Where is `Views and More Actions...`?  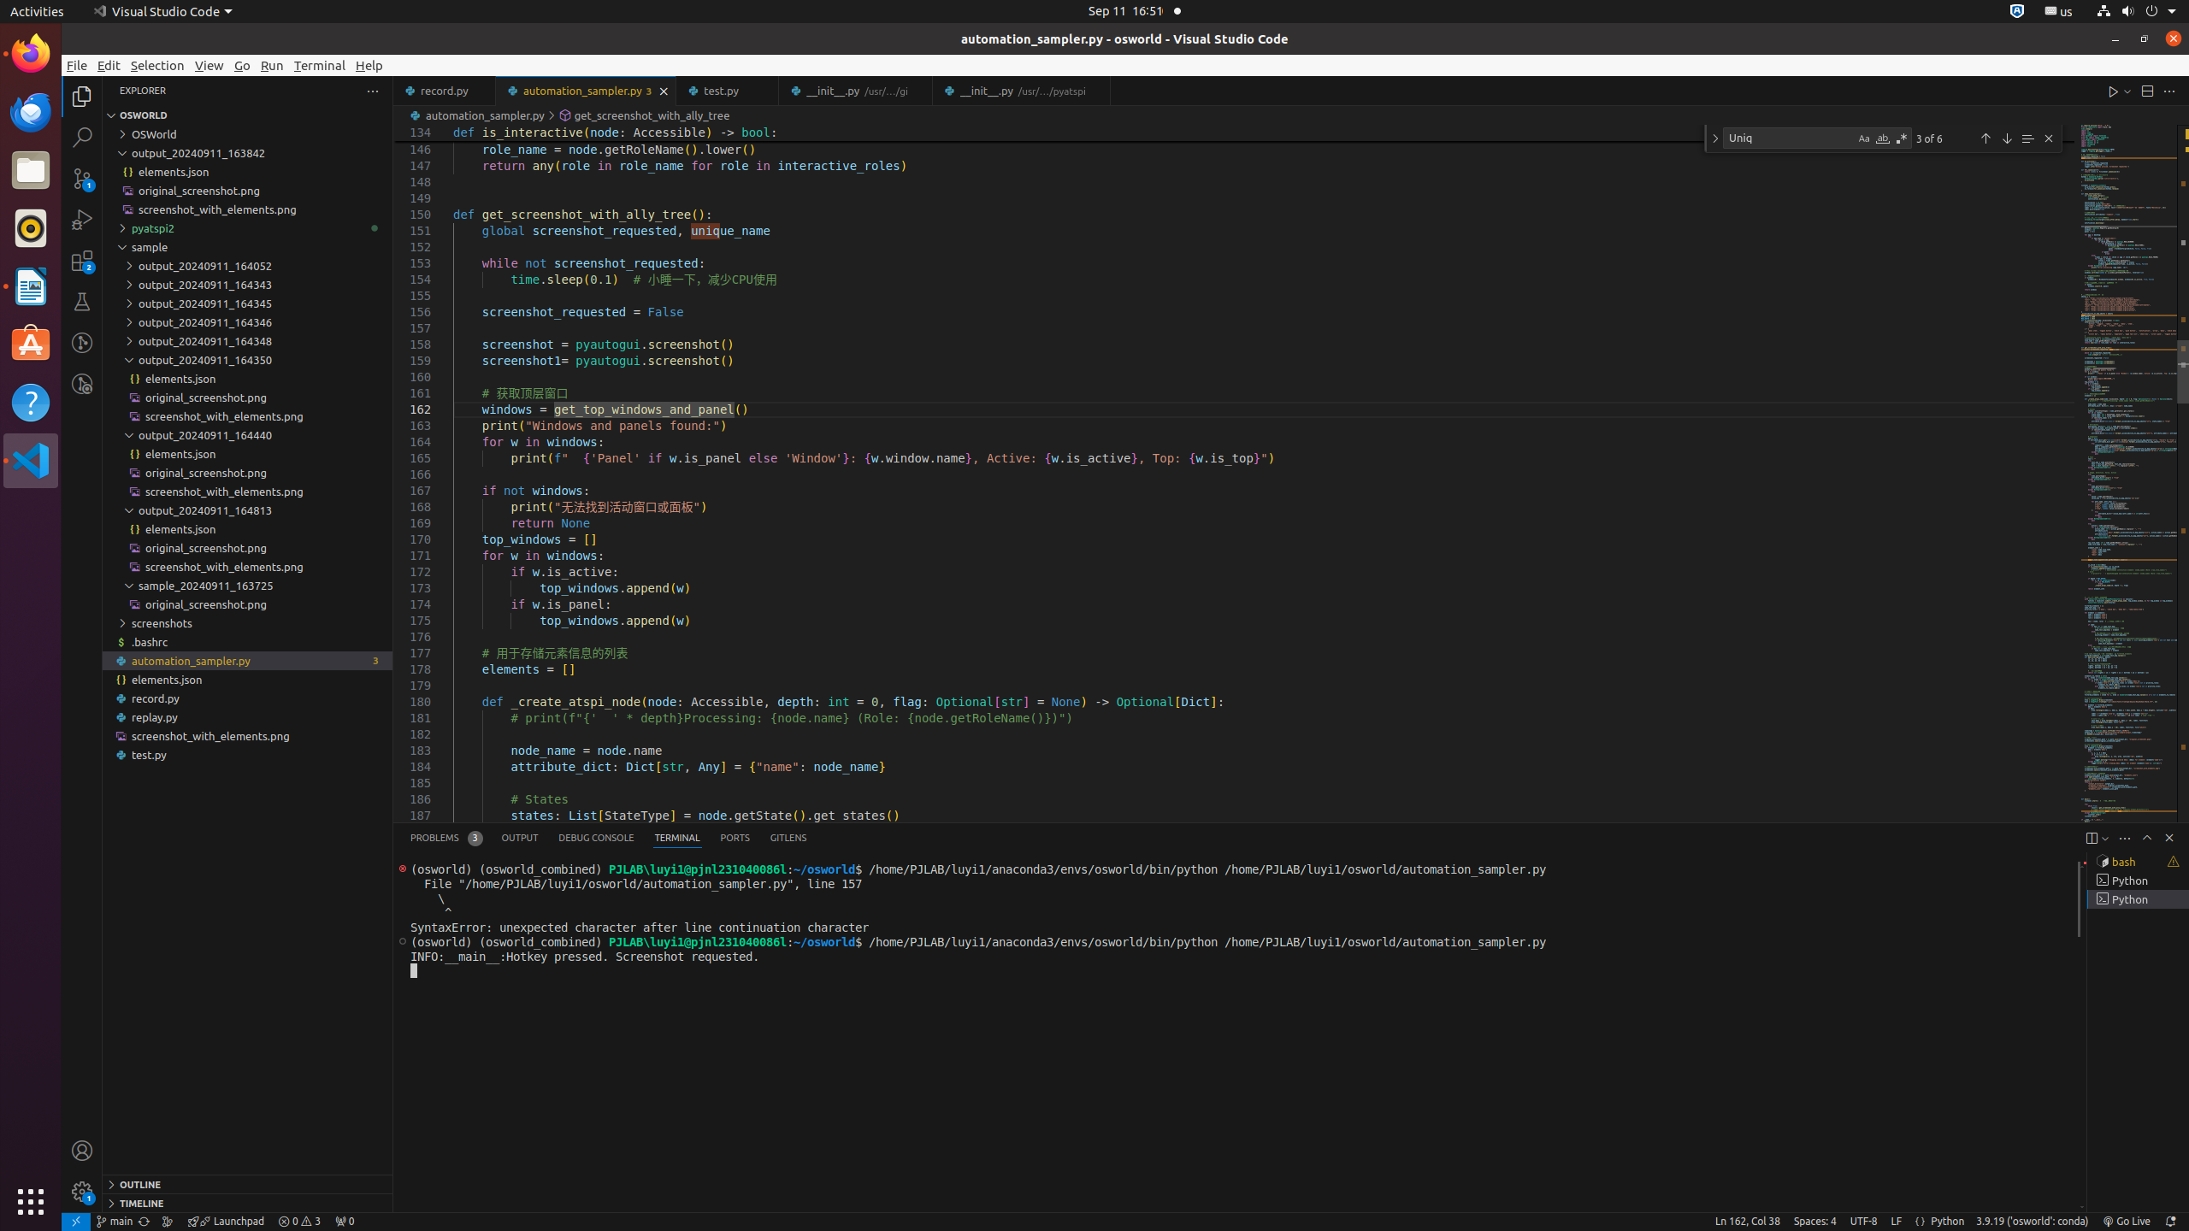
Views and More Actions... is located at coordinates (2125, 838).